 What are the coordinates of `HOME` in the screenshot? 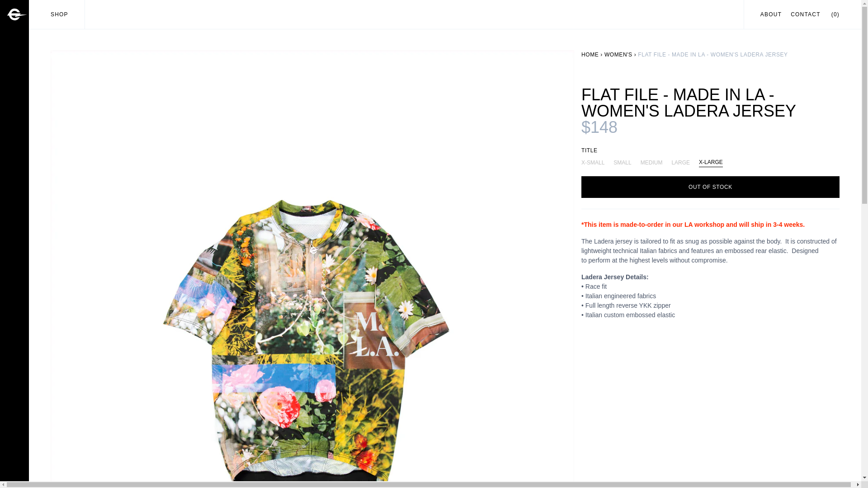 It's located at (590, 55).